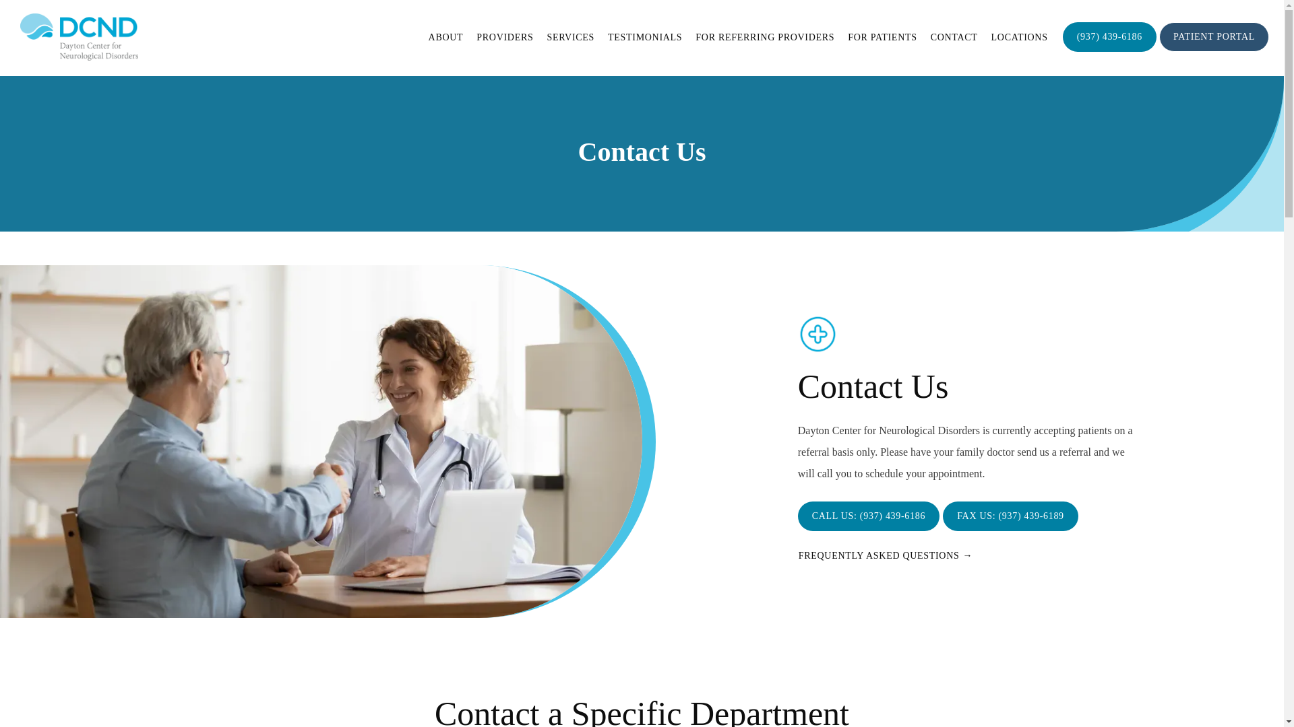 The height and width of the screenshot is (727, 1294). What do you see at coordinates (570, 36) in the screenshot?
I see `SERVICES` at bounding box center [570, 36].